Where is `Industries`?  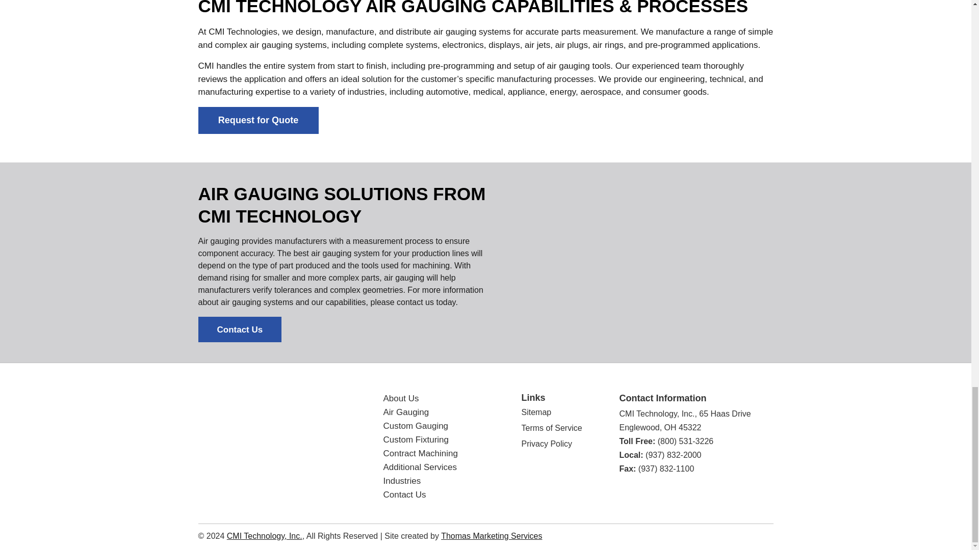 Industries is located at coordinates (402, 481).